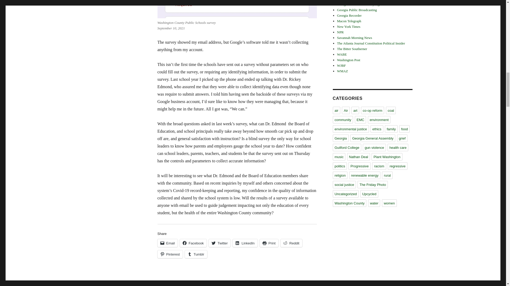 This screenshot has height=286, width=510. What do you see at coordinates (245, 243) in the screenshot?
I see `LinkedIn` at bounding box center [245, 243].